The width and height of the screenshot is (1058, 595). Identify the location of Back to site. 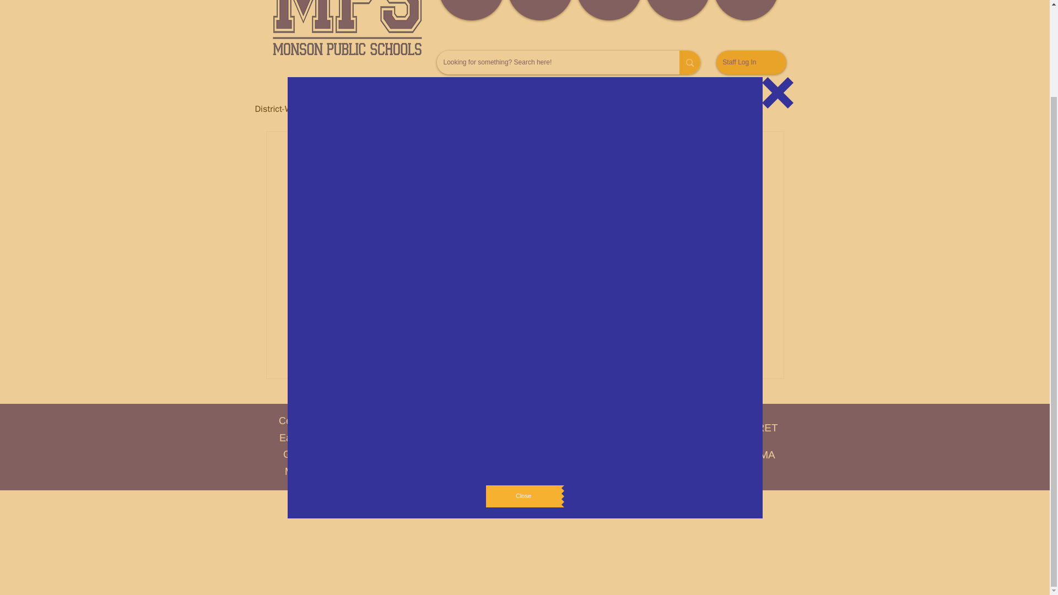
(778, 1).